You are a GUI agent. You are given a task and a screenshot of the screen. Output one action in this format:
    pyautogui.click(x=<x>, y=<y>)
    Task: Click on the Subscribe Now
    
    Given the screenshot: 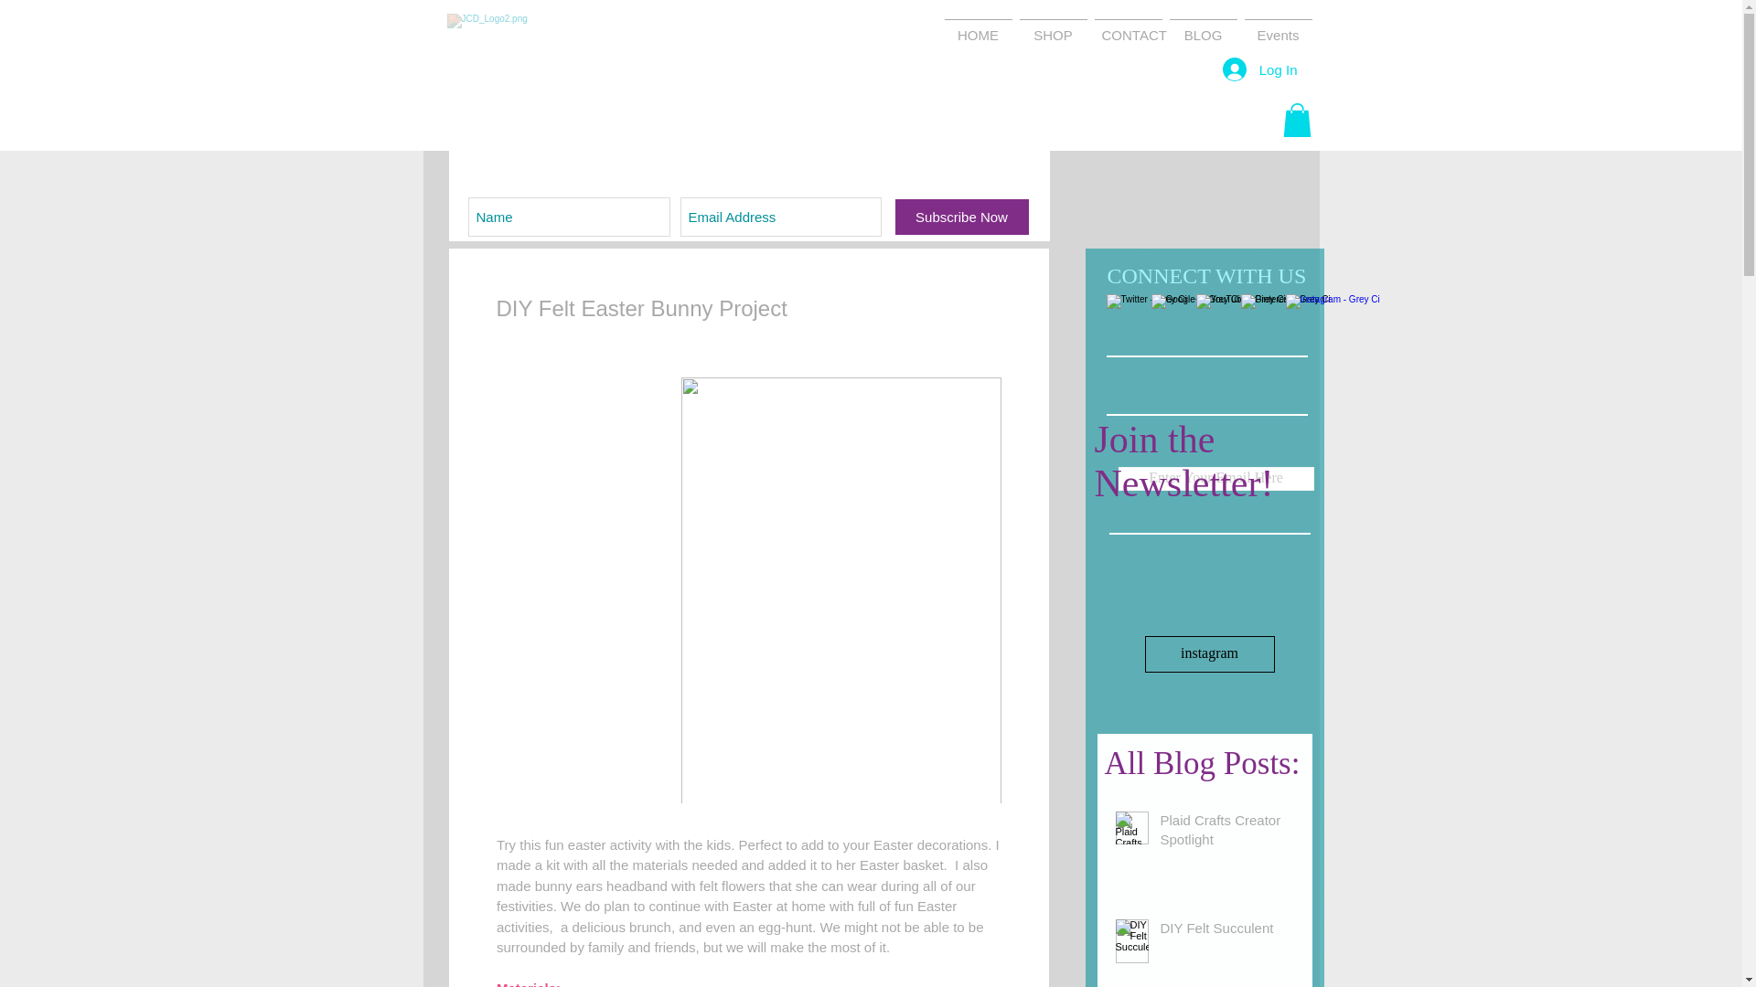 What is the action you would take?
    pyautogui.click(x=960, y=218)
    